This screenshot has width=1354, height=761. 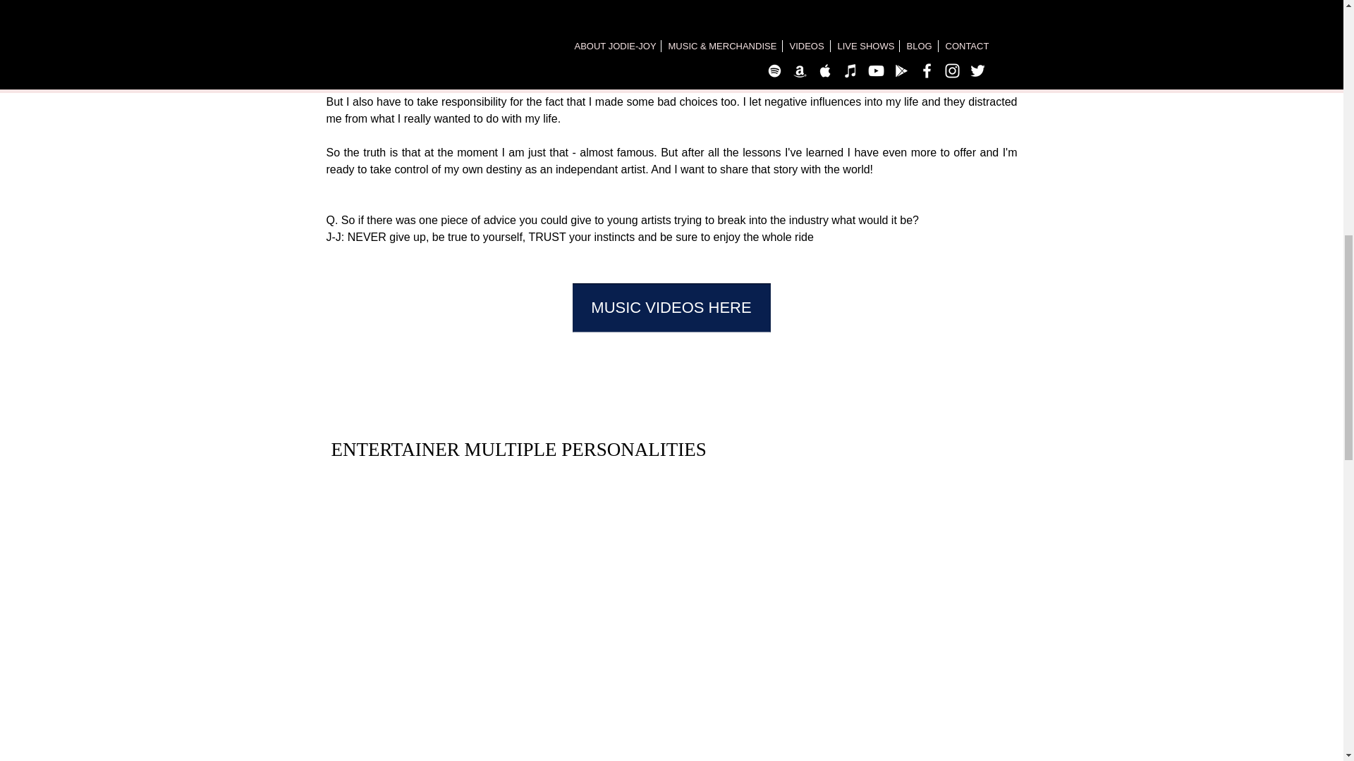 I want to click on MUSIC VIDEOS HERE, so click(x=671, y=307).